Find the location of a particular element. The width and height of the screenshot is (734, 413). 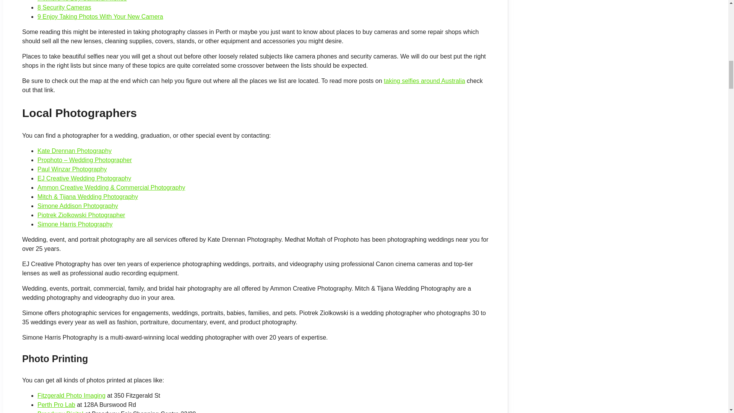

Perth Pro Lab is located at coordinates (56, 405).